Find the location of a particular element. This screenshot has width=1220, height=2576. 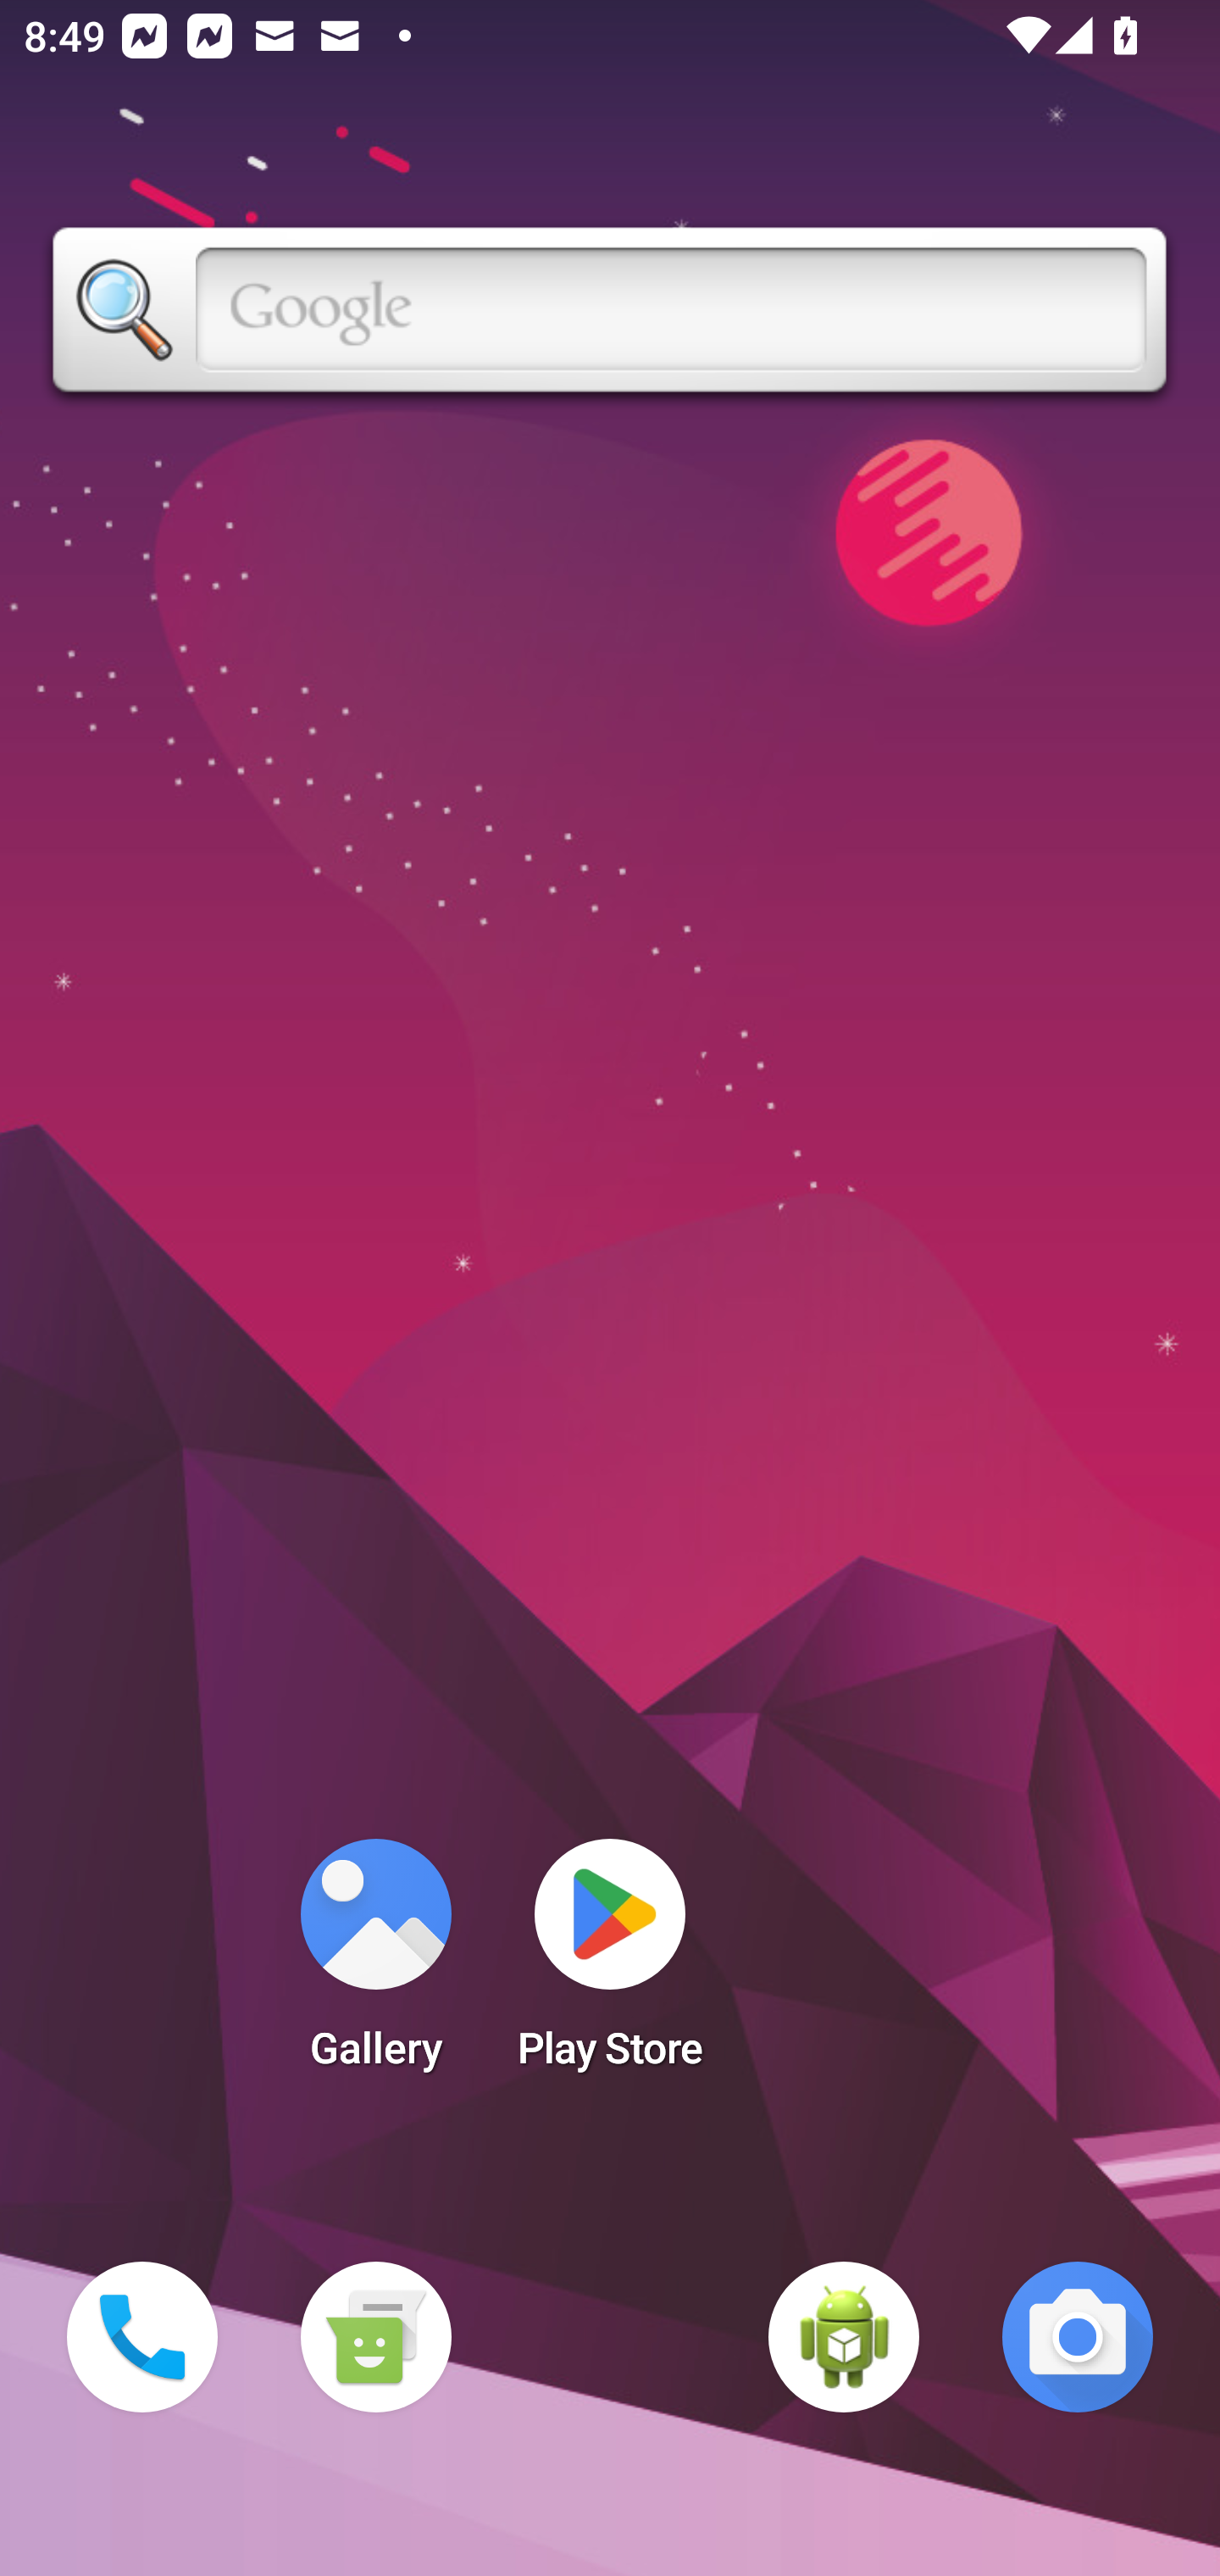

Messaging is located at coordinates (375, 2337).